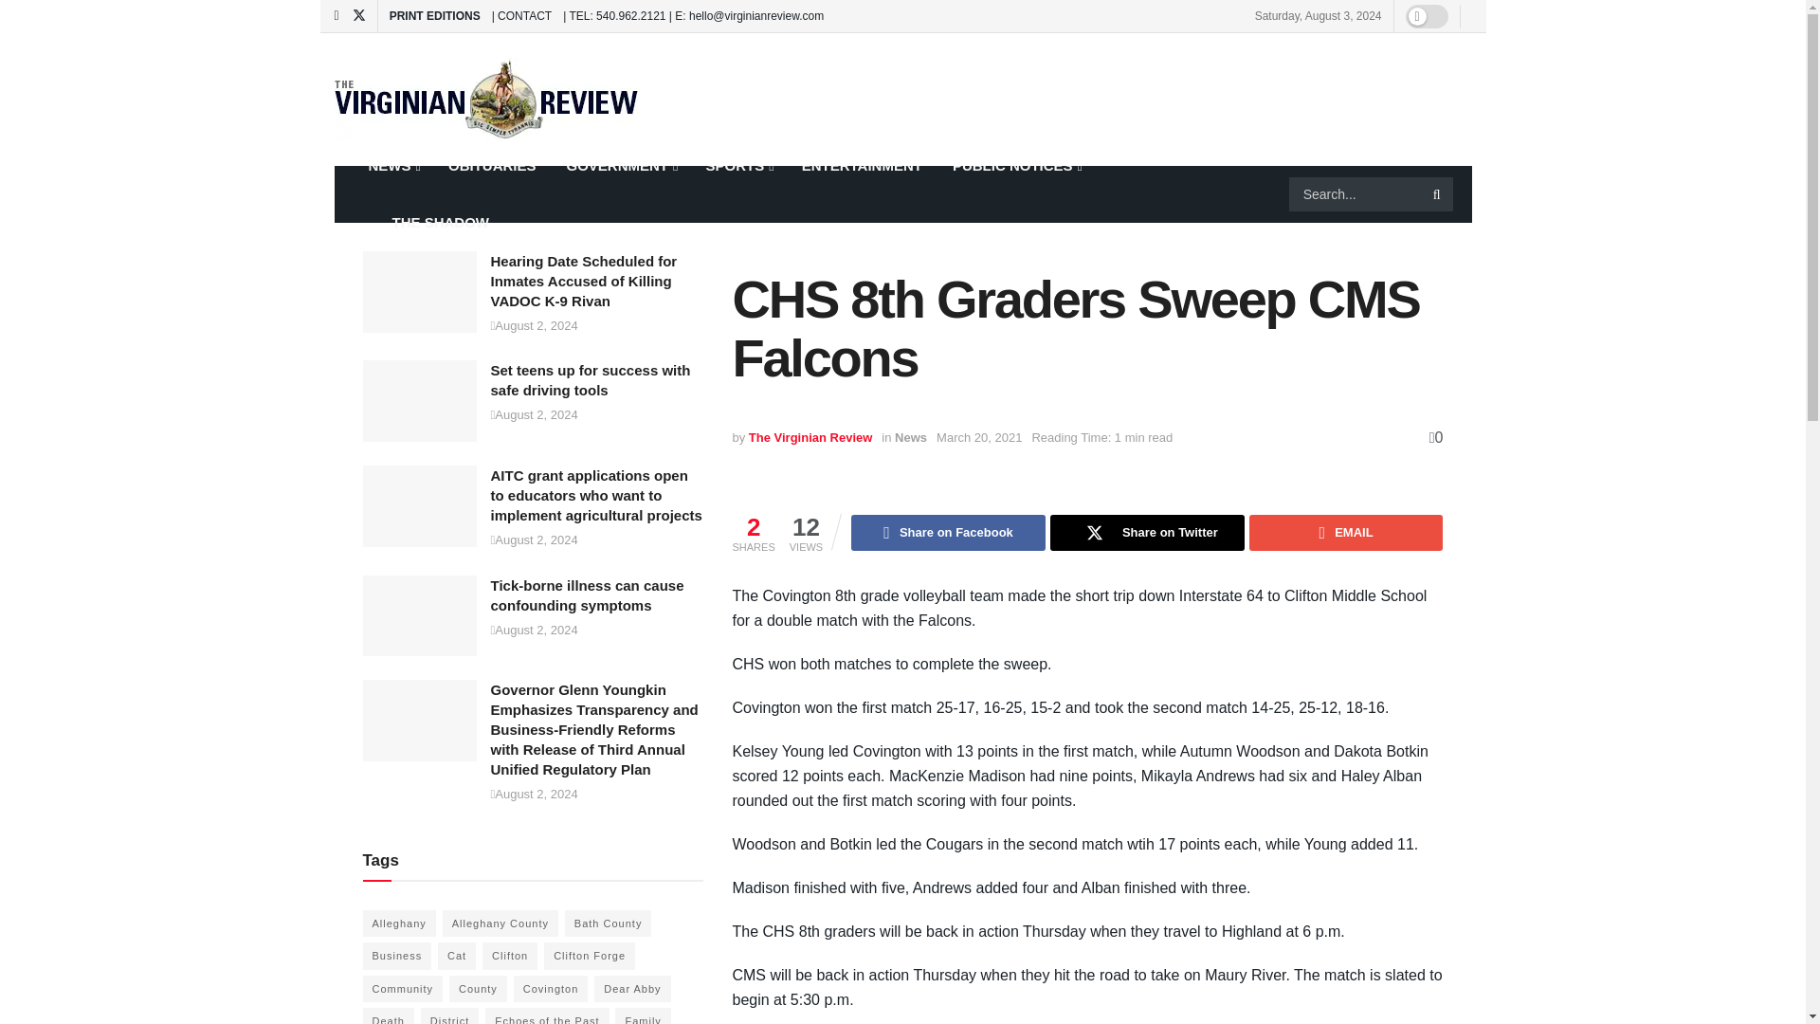 Image resolution: width=1820 pixels, height=1024 pixels. Describe the element at coordinates (861, 165) in the screenshot. I see `ENTERTAINMENT` at that location.